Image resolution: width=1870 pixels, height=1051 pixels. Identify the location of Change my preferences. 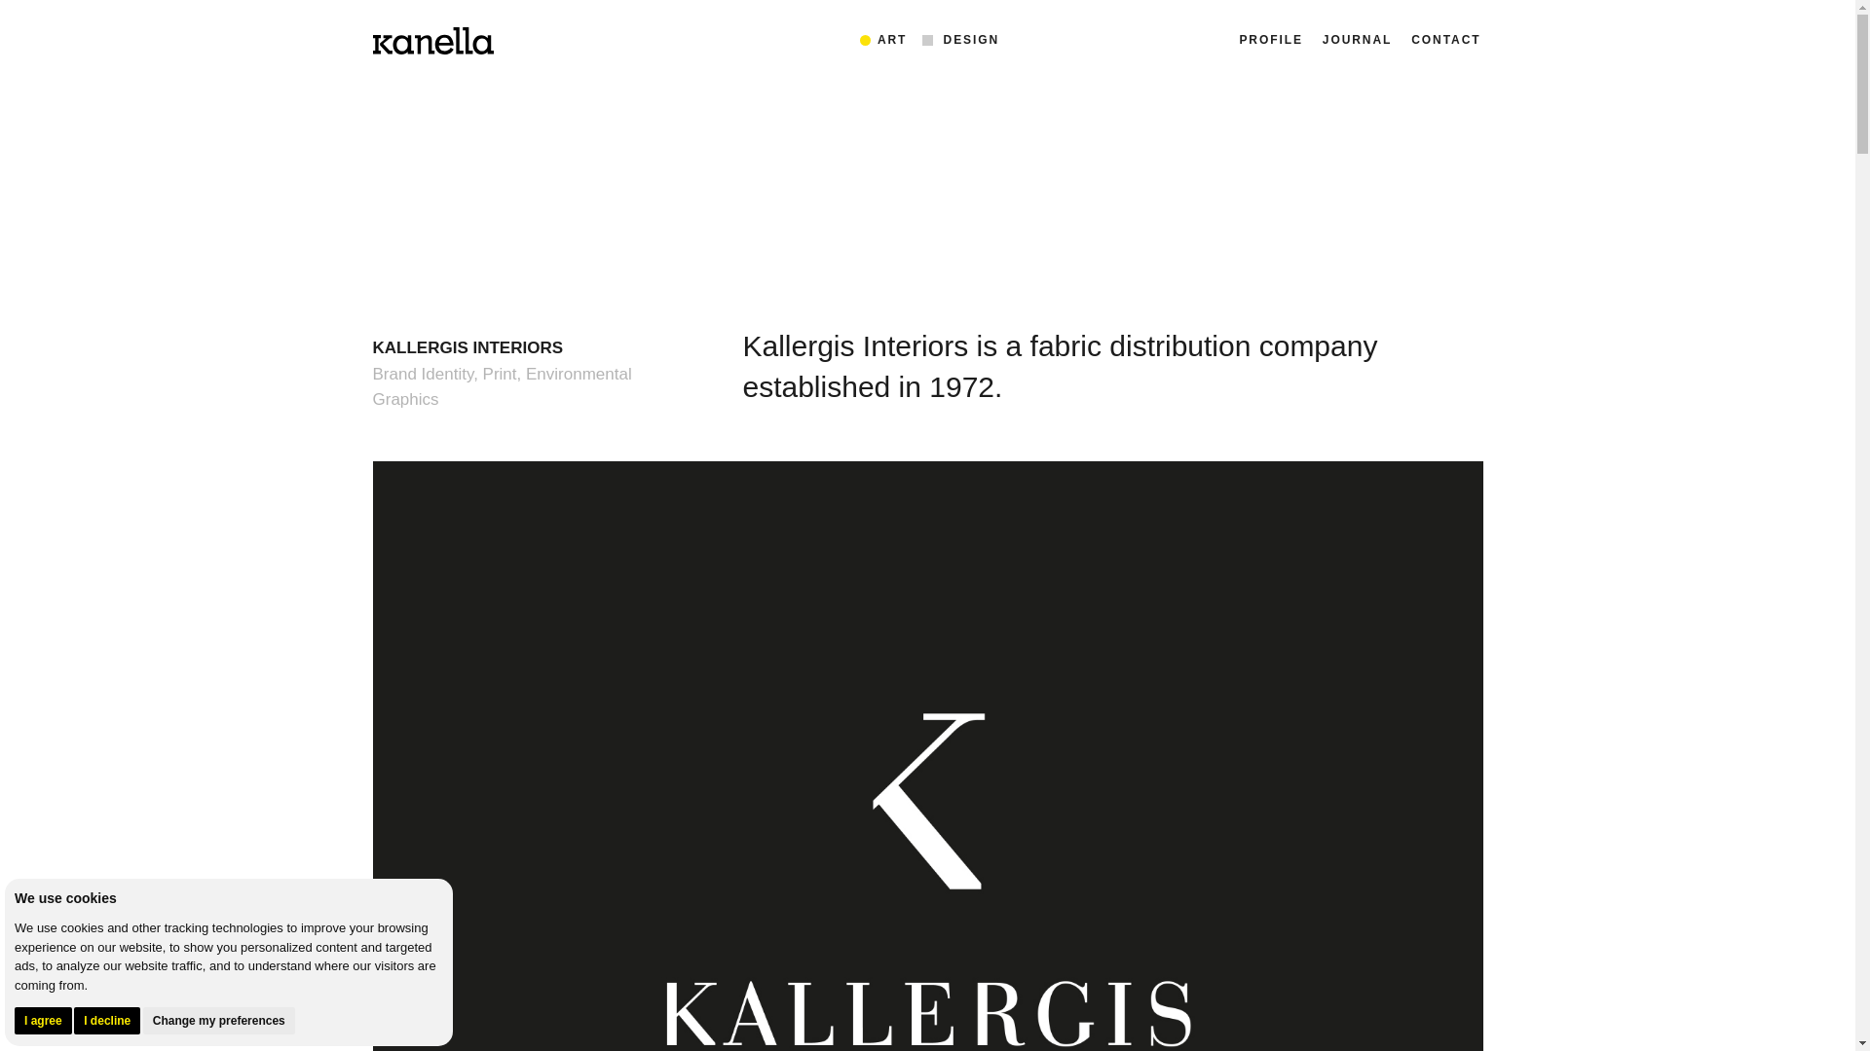
(219, 1019).